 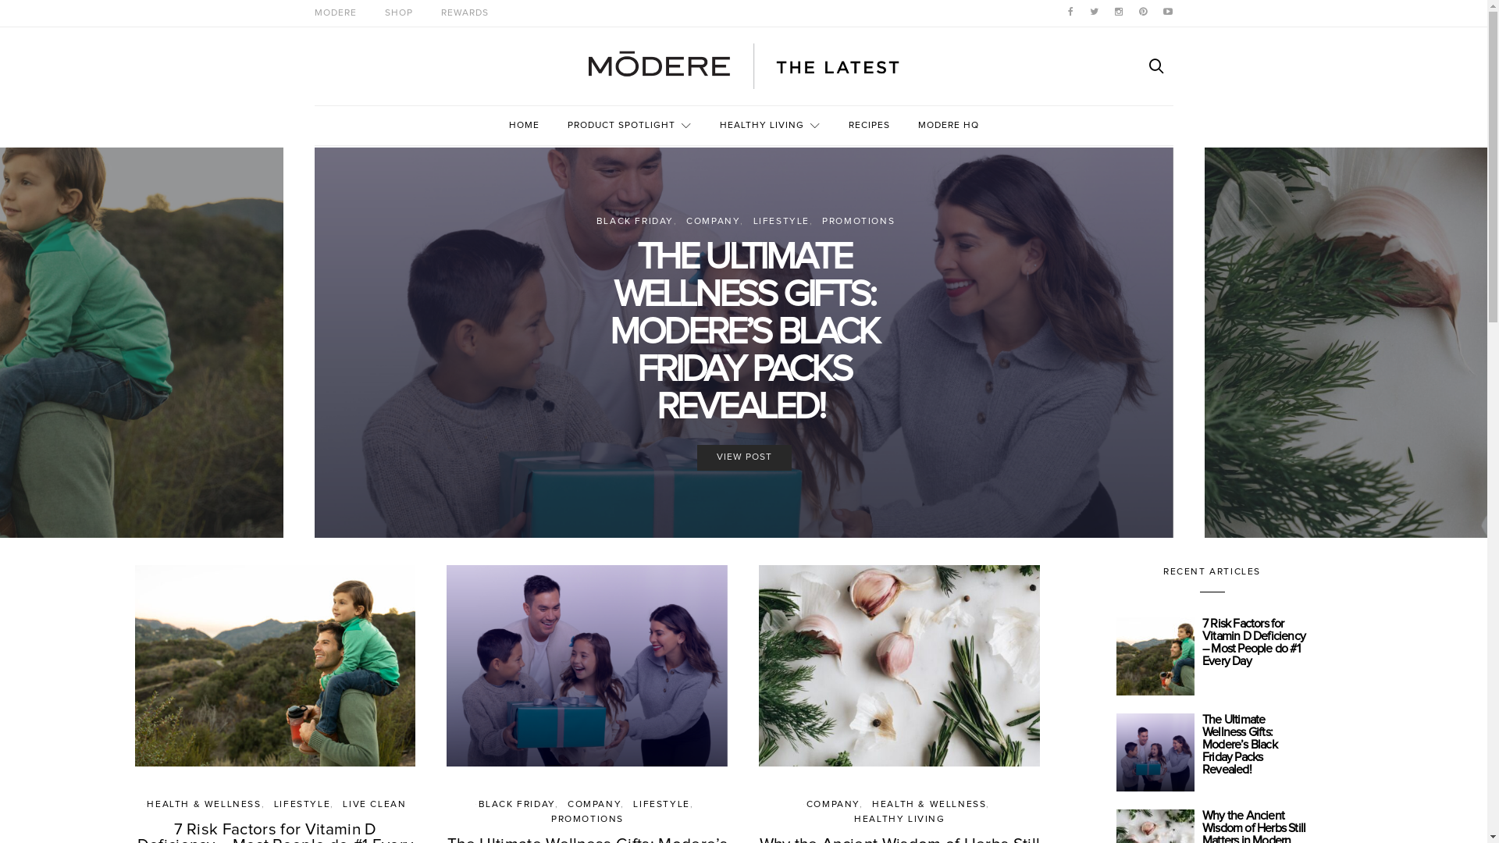 What do you see at coordinates (594, 805) in the screenshot?
I see `COMPANY` at bounding box center [594, 805].